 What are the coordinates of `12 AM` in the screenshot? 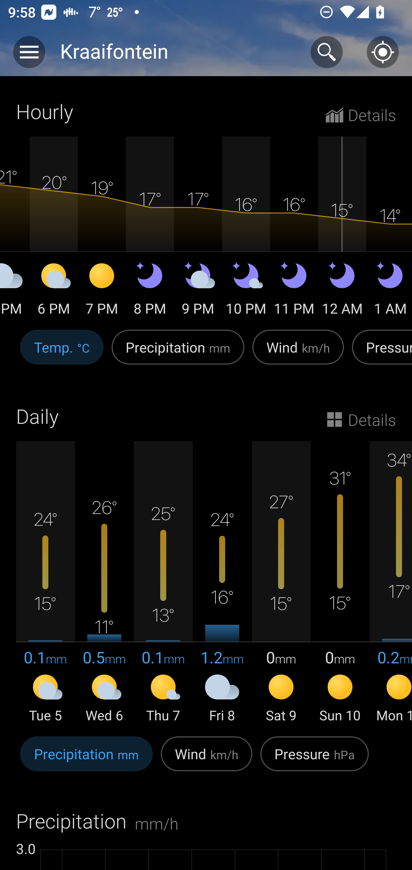 It's located at (342, 291).